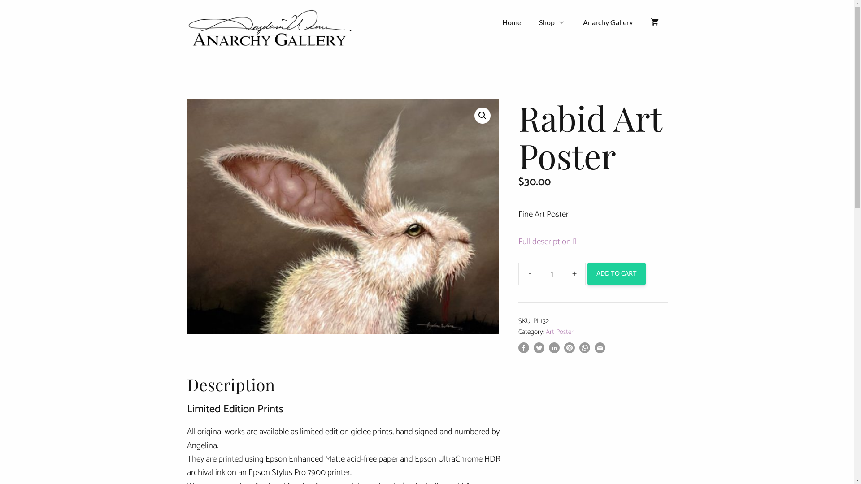  I want to click on +, so click(574, 274).